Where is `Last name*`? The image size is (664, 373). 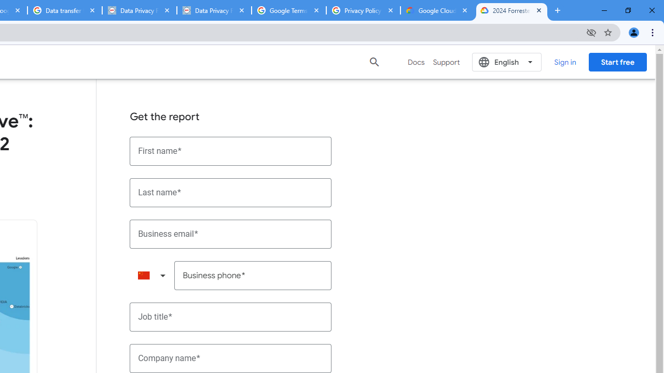
Last name* is located at coordinates (231, 193).